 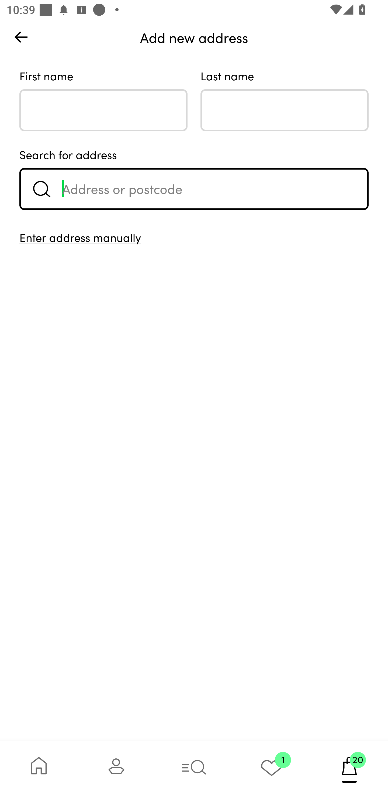 I want to click on 20, so click(x=349, y=769).